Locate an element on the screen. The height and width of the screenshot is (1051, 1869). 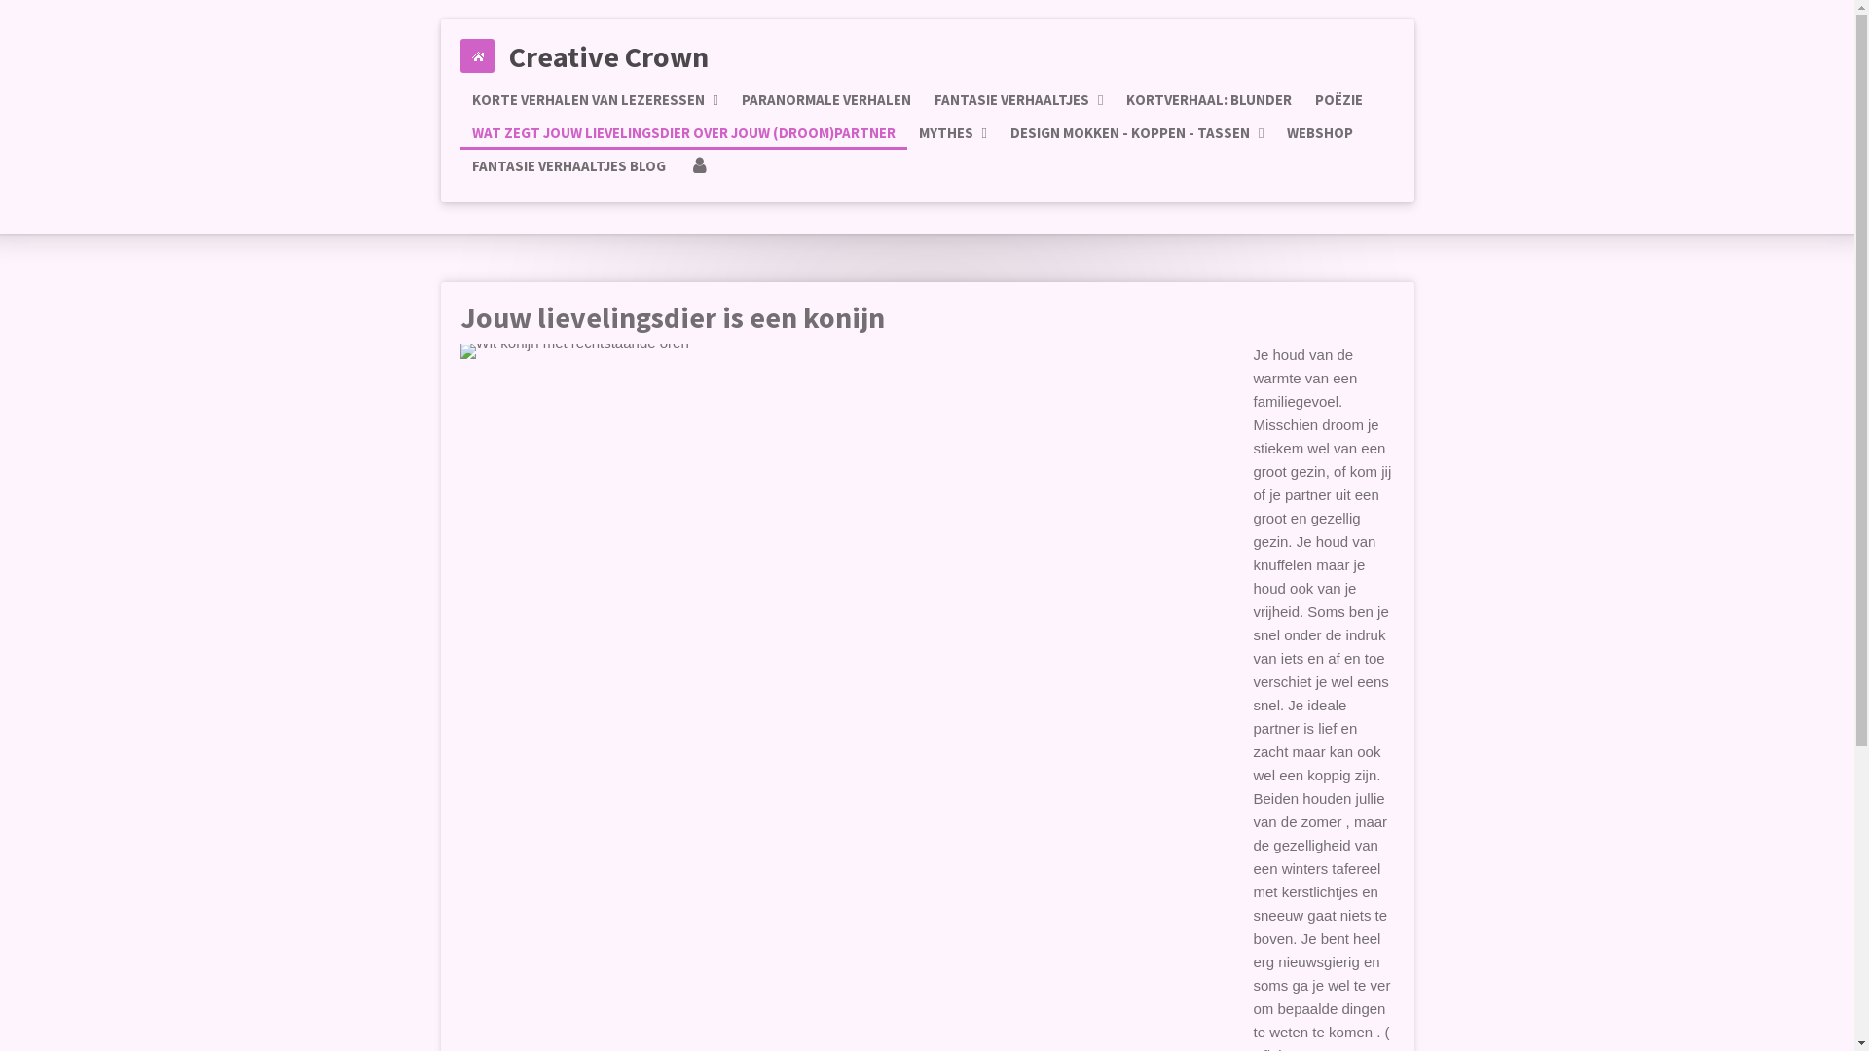
Creative Crown is located at coordinates (607, 55).